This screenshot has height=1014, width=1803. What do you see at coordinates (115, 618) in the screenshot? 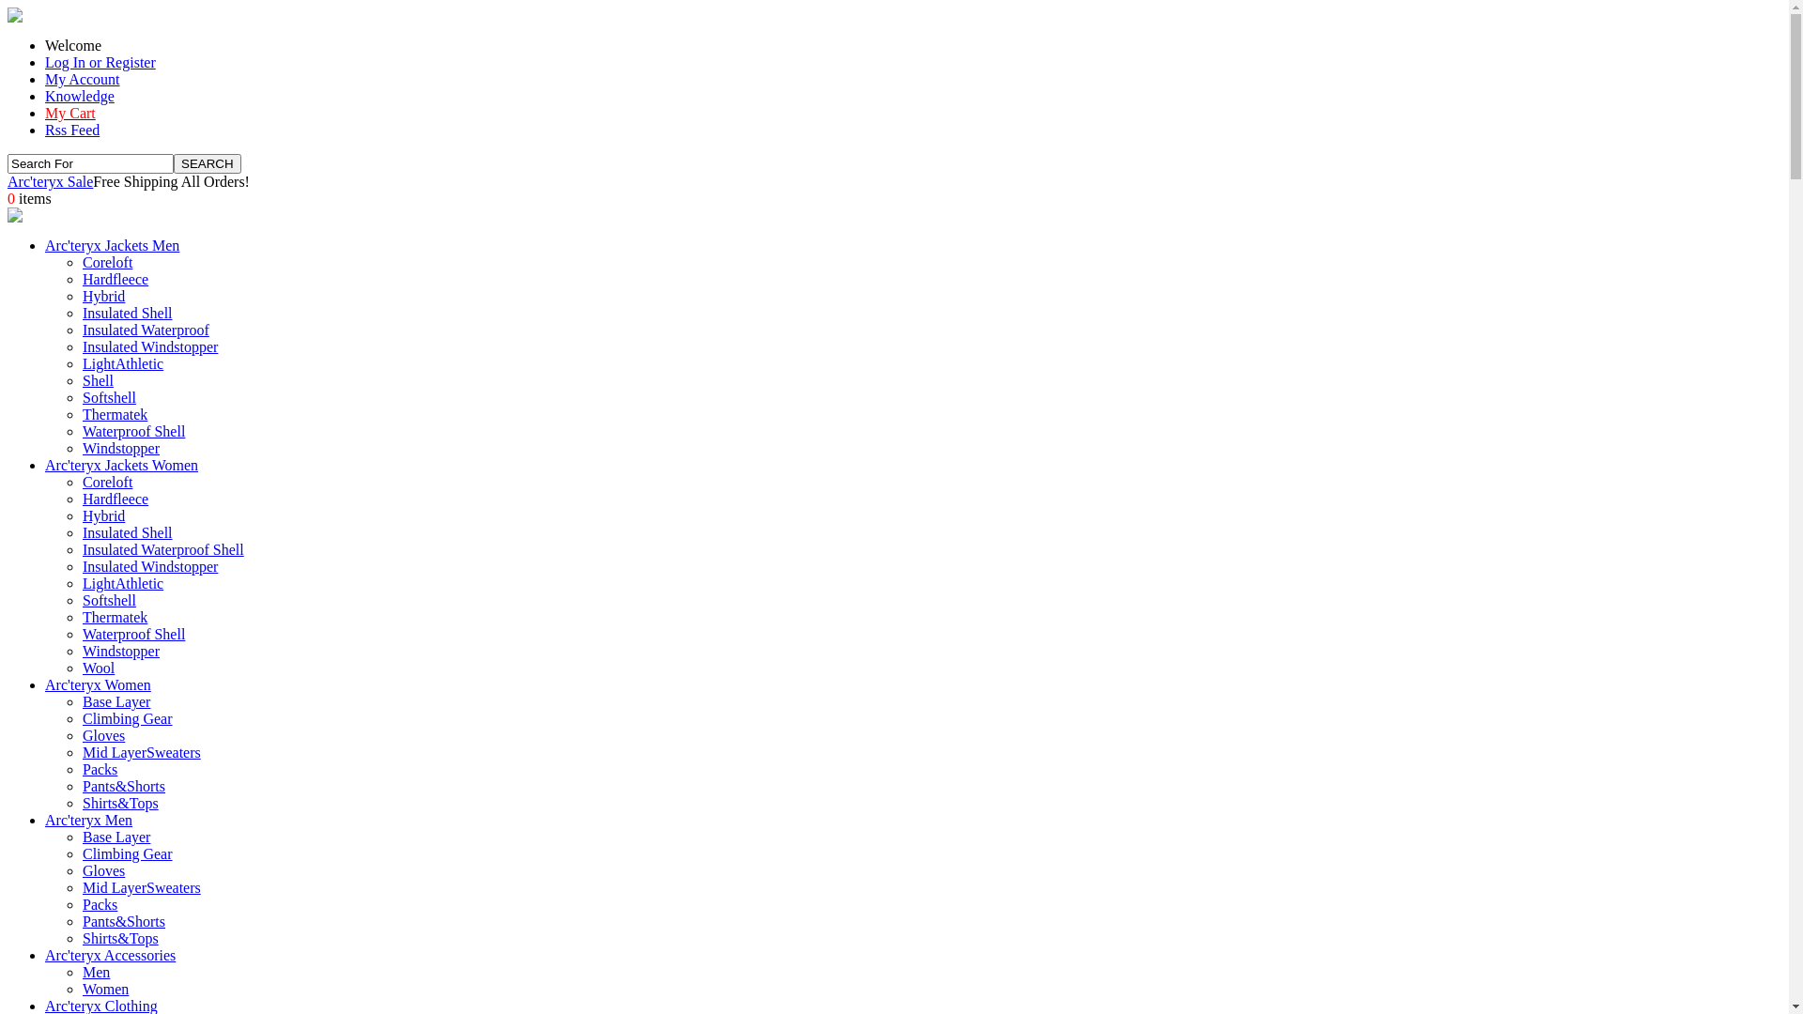
I see `Thermatek` at bounding box center [115, 618].